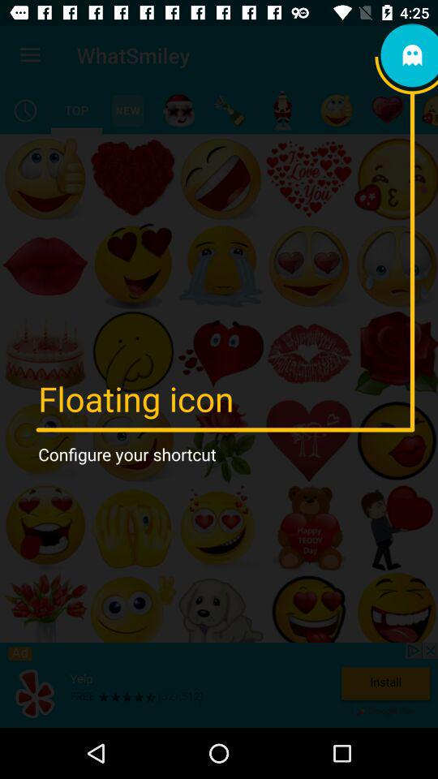 This screenshot has width=438, height=779. What do you see at coordinates (219, 685) in the screenshot?
I see `go to advertisement` at bounding box center [219, 685].